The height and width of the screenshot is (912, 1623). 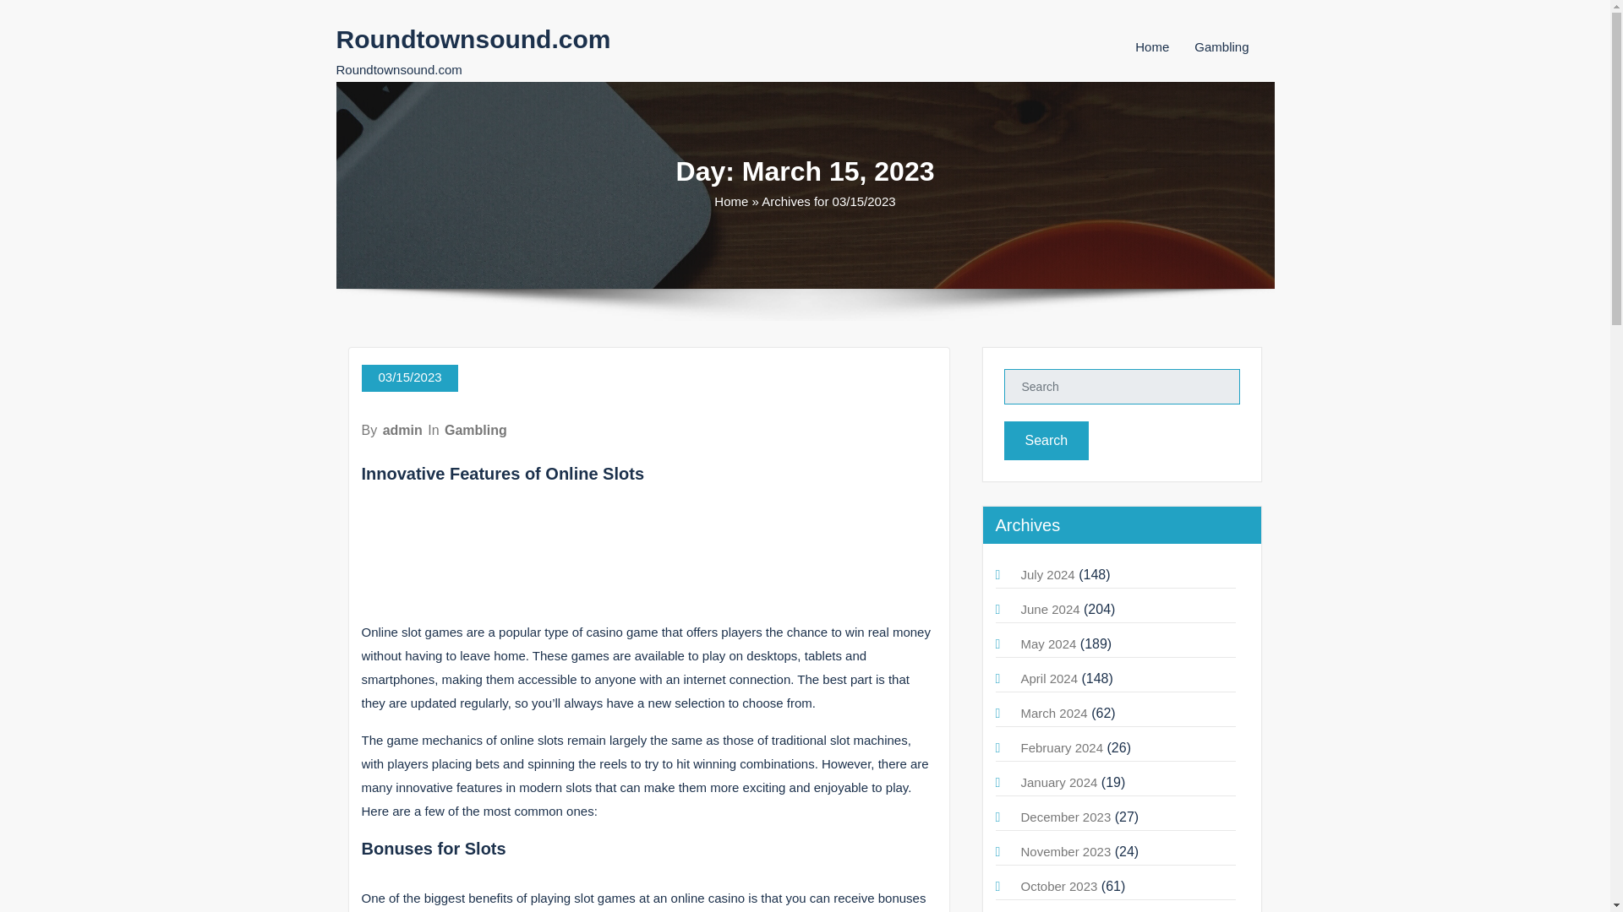 I want to click on Gambling, so click(x=1221, y=46).